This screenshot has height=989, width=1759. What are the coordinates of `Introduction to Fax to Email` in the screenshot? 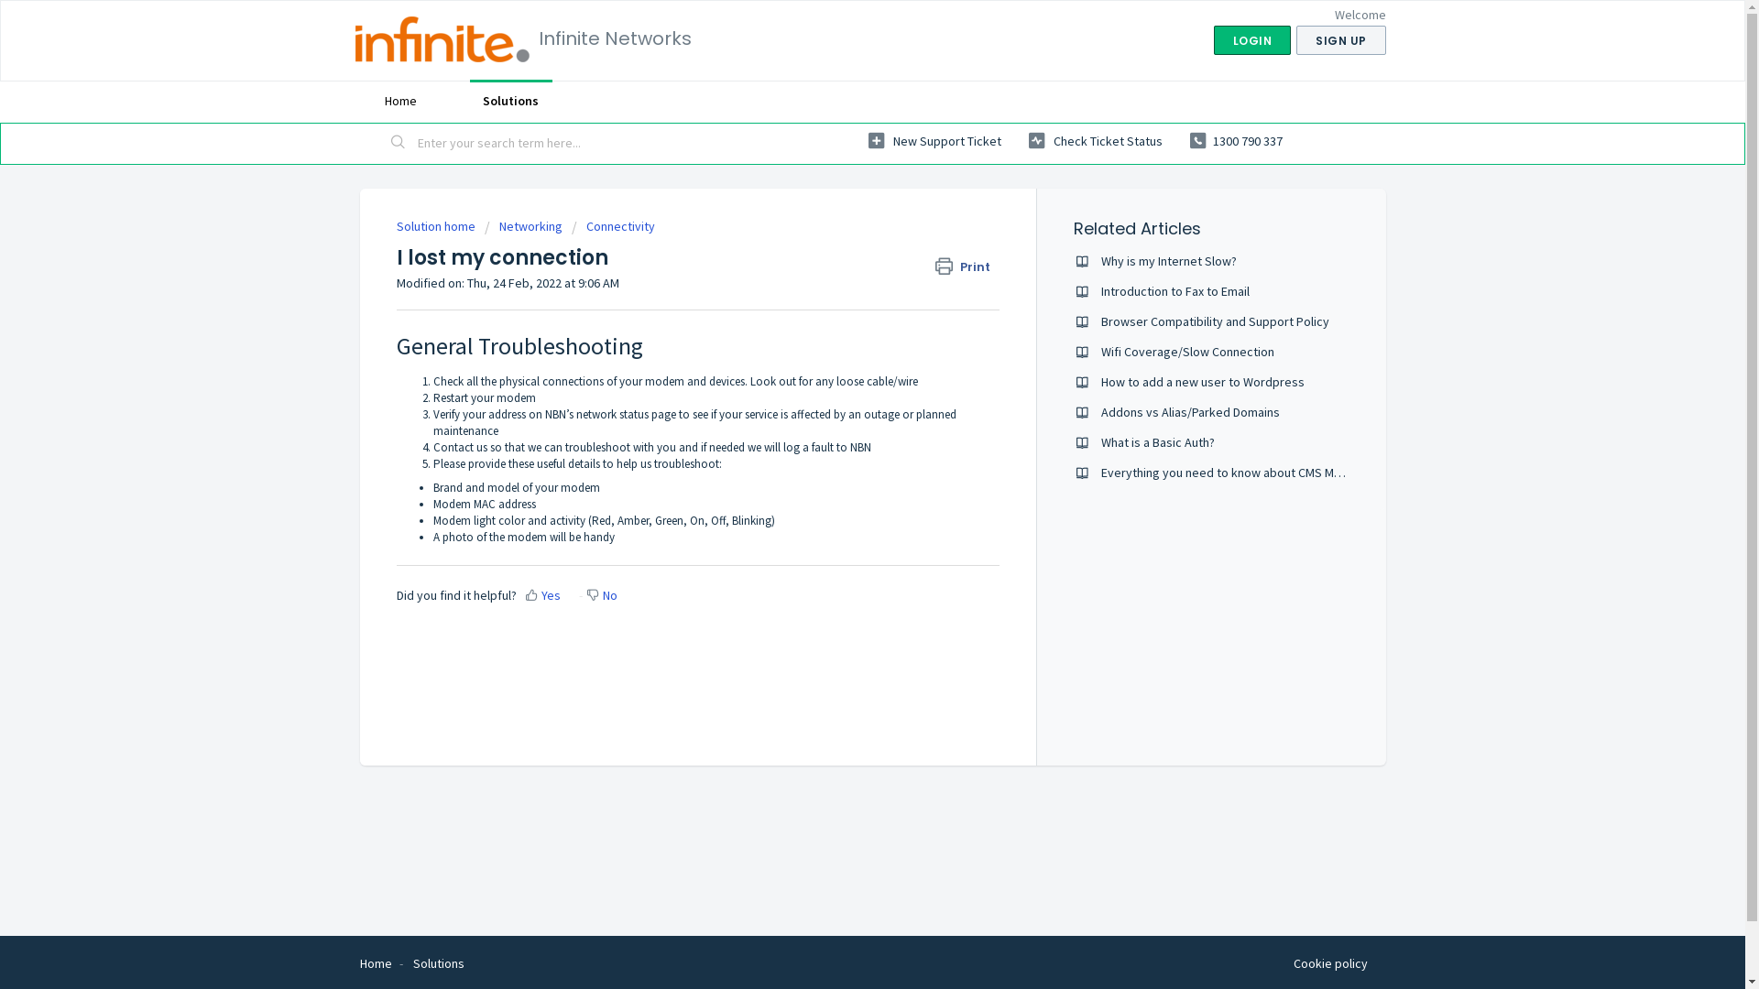 It's located at (1175, 291).